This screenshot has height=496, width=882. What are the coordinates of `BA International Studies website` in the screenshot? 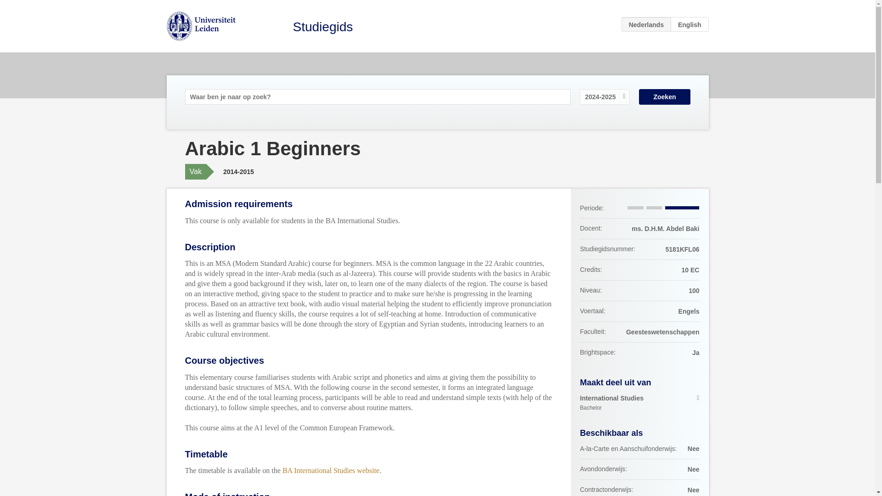 It's located at (690, 24).